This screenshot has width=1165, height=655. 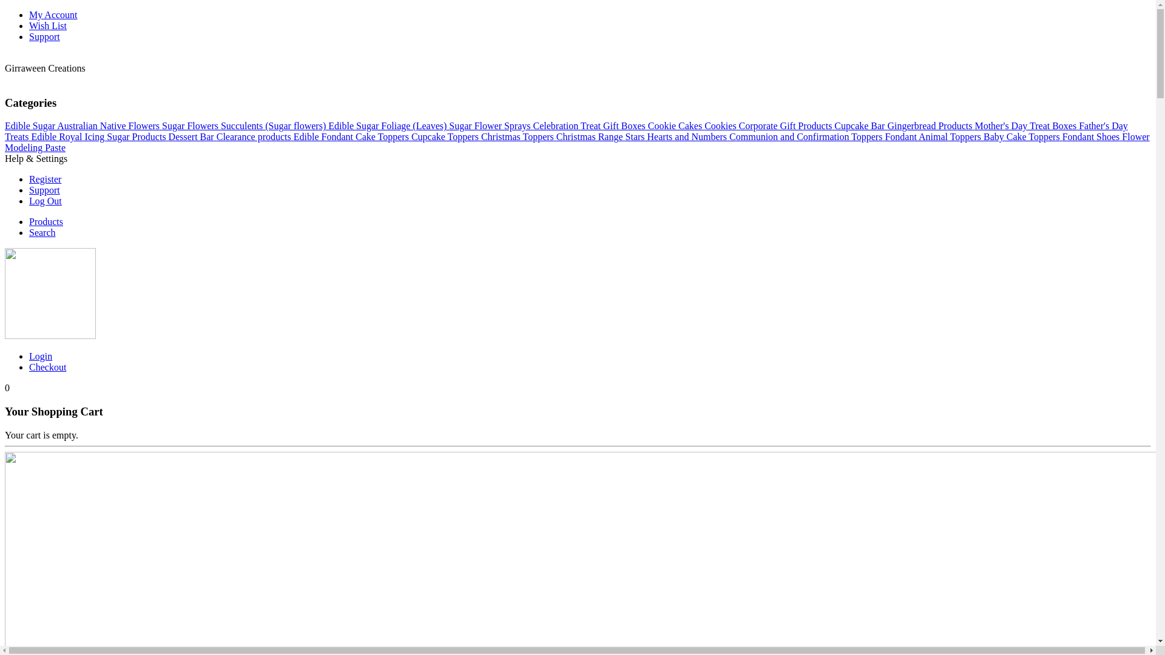 What do you see at coordinates (860, 126) in the screenshot?
I see `Cupcake Bar` at bounding box center [860, 126].